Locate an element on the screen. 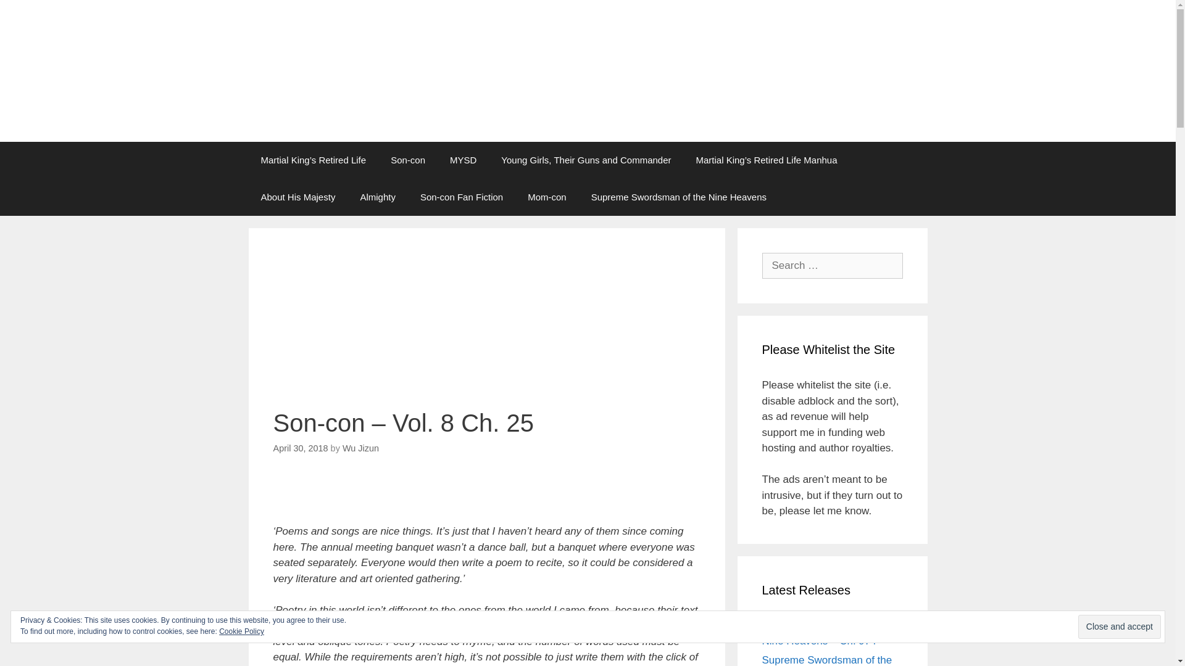 This screenshot has height=666, width=1185. View all posts by Wu Jizun is located at coordinates (360, 448).